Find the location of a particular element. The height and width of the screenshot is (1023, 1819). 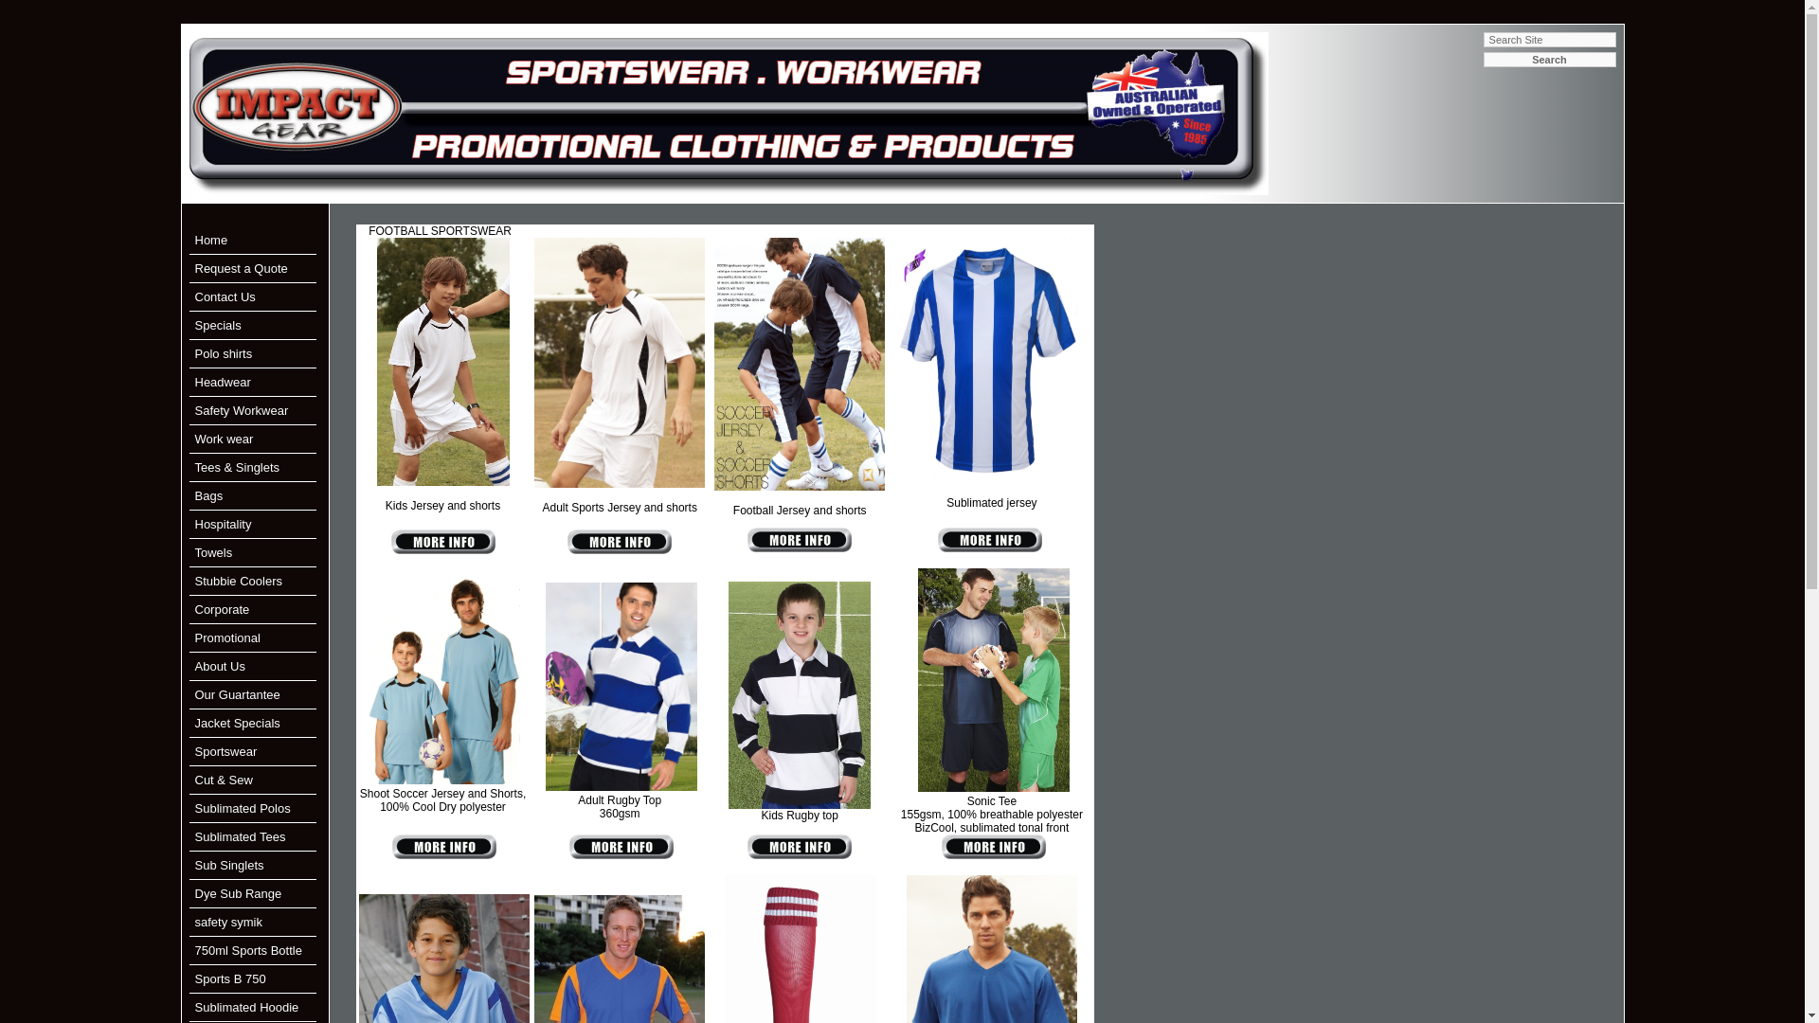

Sports B 750 is located at coordinates (231, 979).